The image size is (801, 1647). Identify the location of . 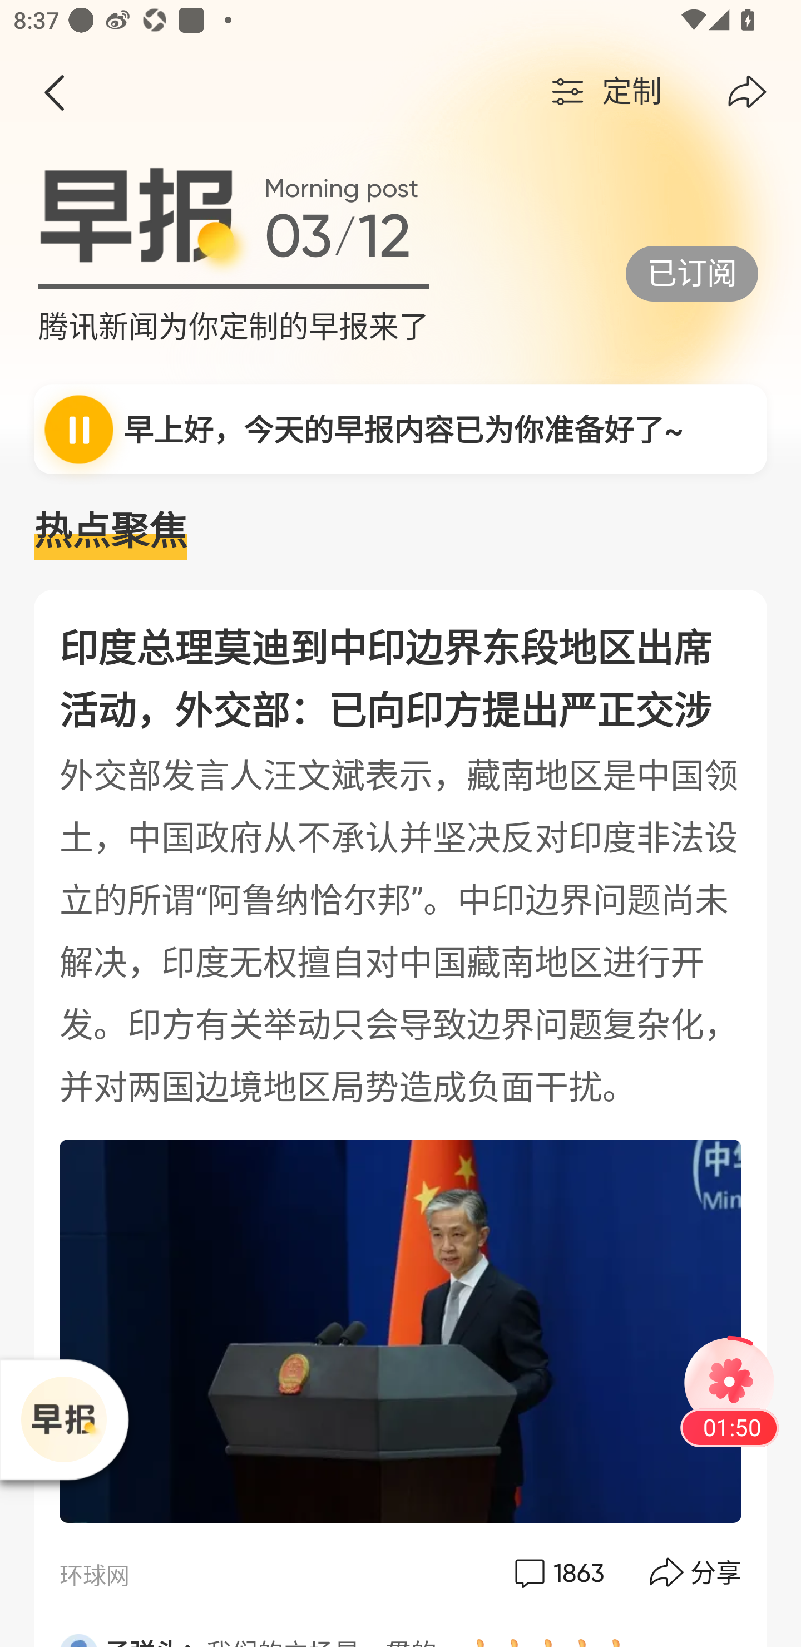
(53, 92).